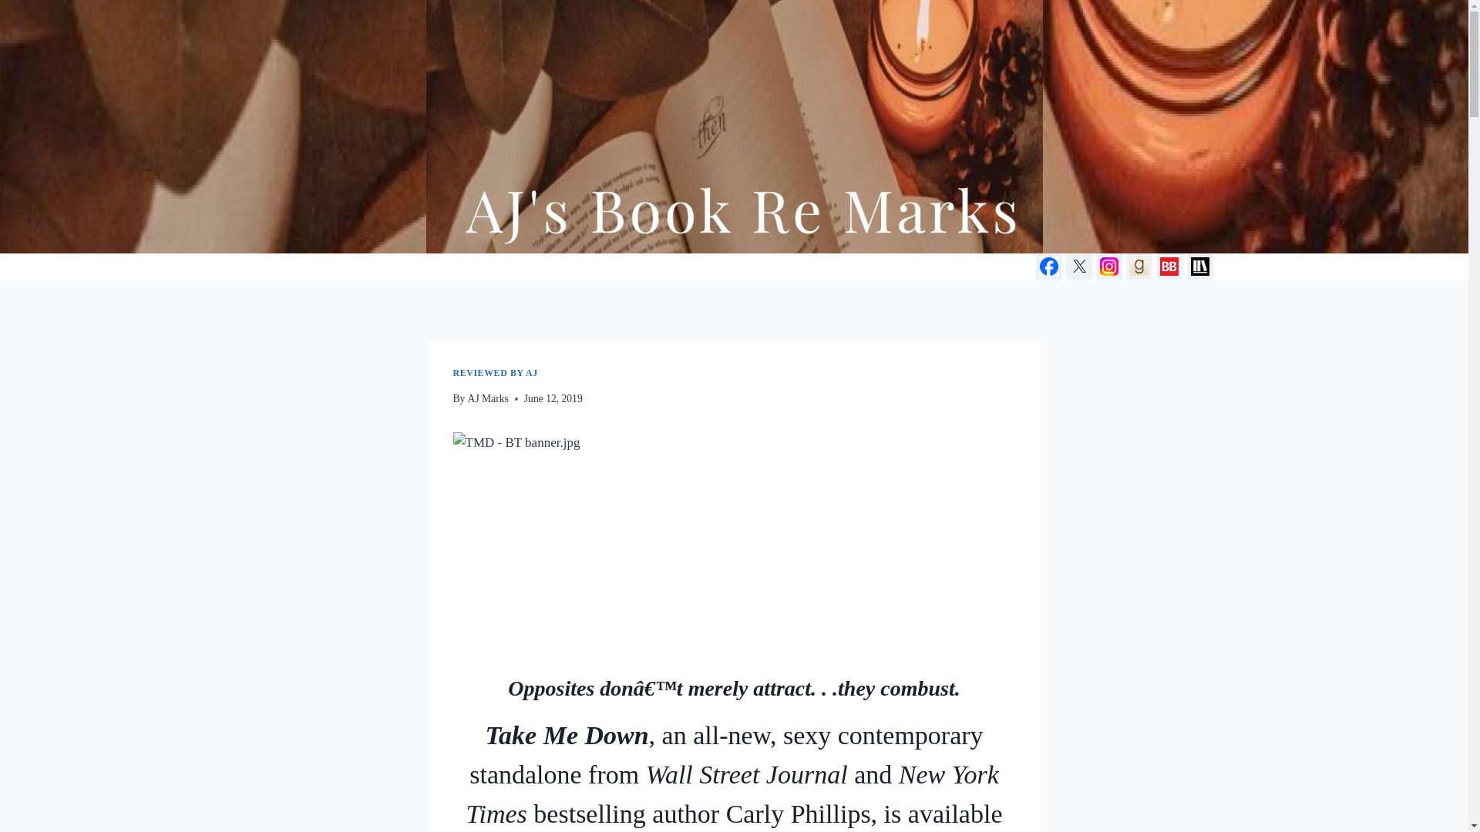  What do you see at coordinates (488, 398) in the screenshot?
I see `AJ Marks` at bounding box center [488, 398].